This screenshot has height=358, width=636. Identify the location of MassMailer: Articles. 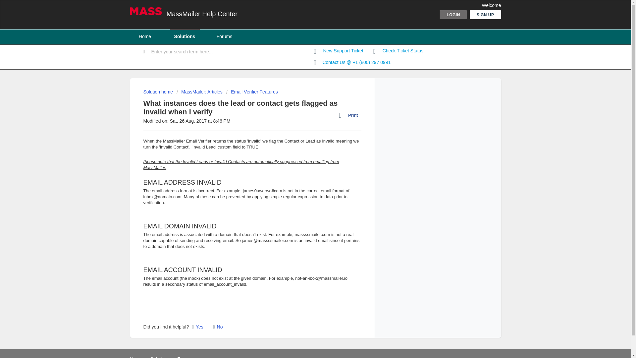
(199, 91).